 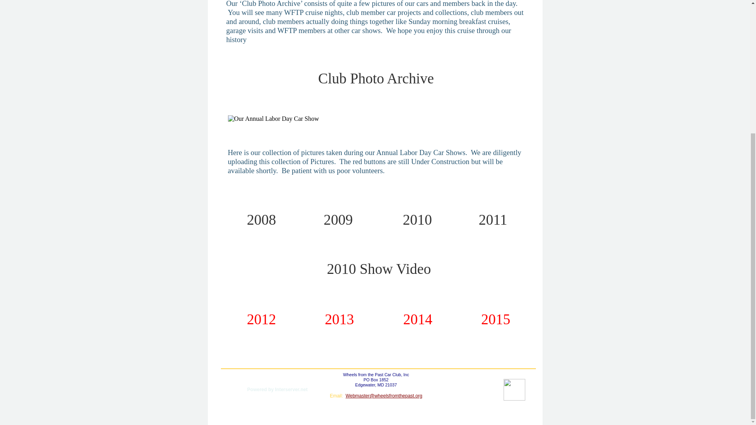 I want to click on 2015, so click(x=495, y=319).